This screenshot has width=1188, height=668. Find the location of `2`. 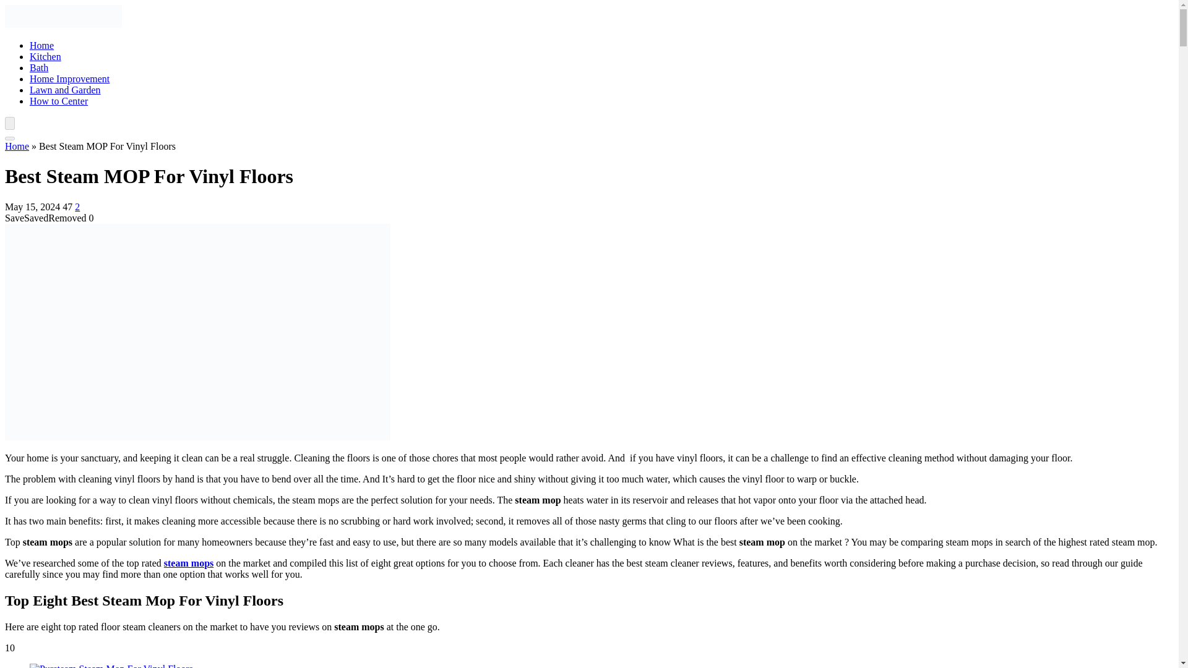

2 is located at coordinates (77, 207).